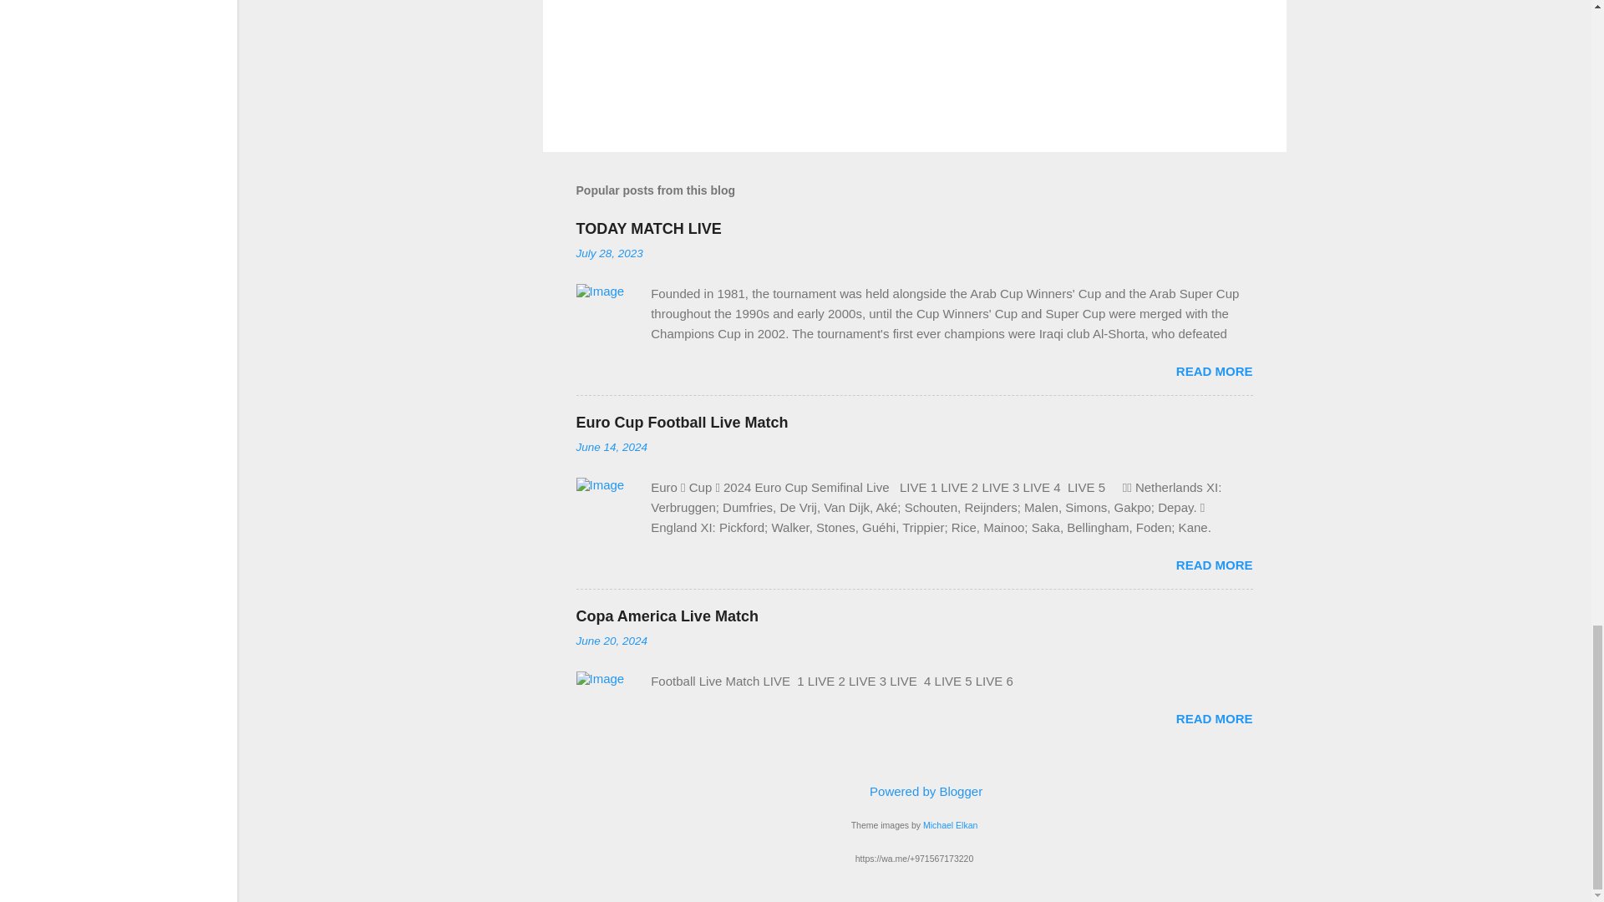 The height and width of the screenshot is (902, 1604). What do you see at coordinates (1214, 371) in the screenshot?
I see `READ MORE` at bounding box center [1214, 371].